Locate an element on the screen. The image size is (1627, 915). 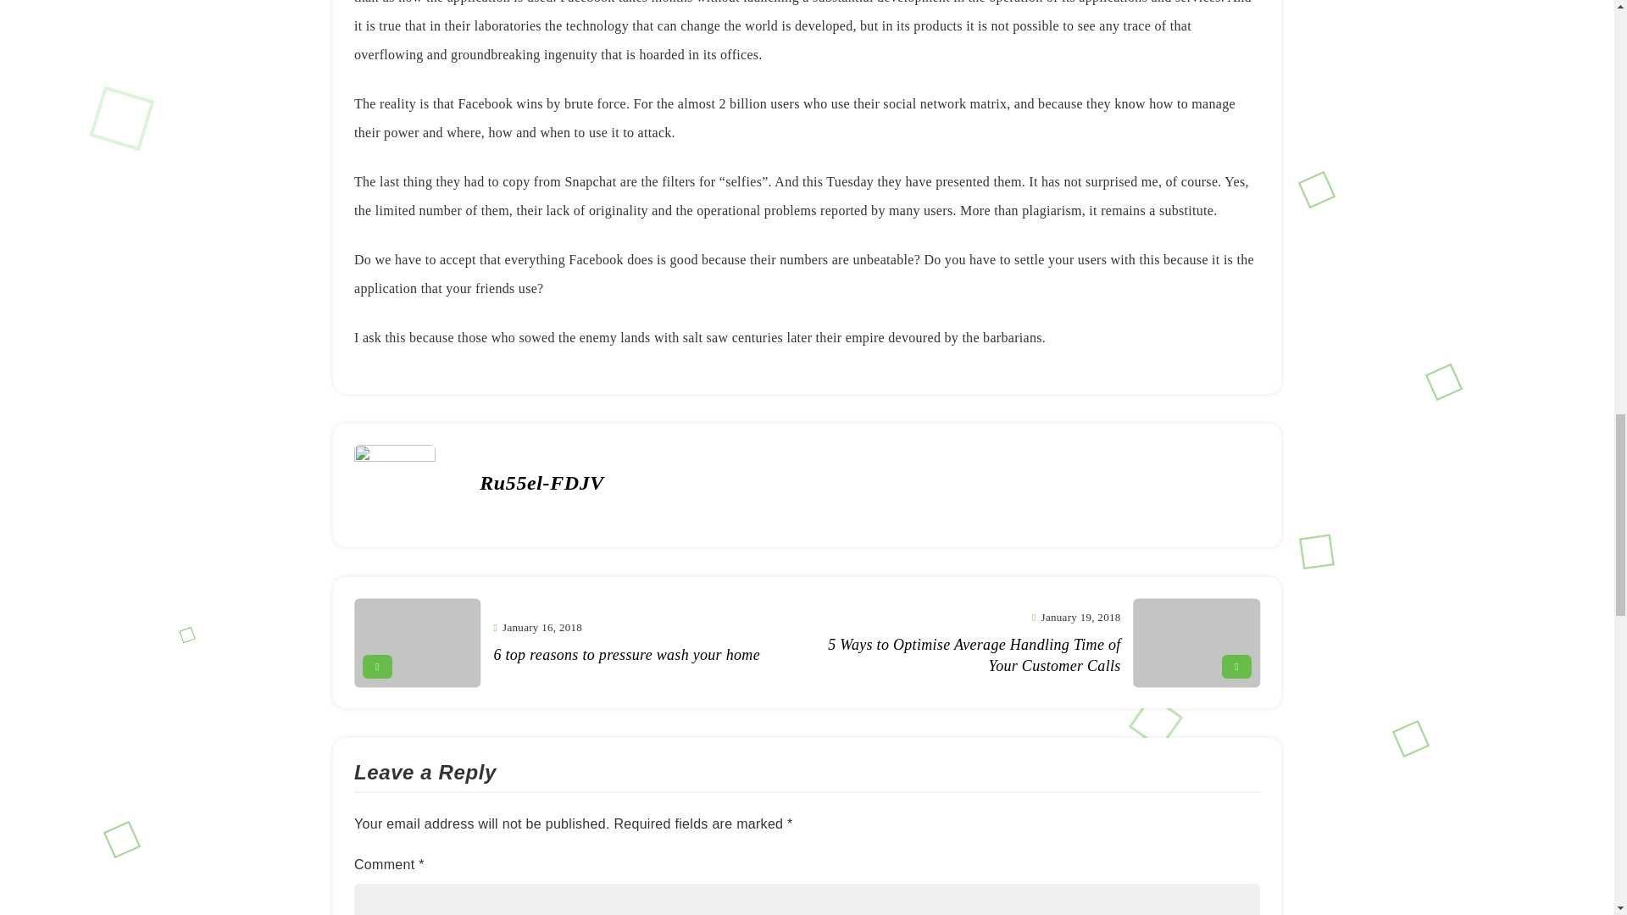
Ru55el-FDJV is located at coordinates (571, 642).